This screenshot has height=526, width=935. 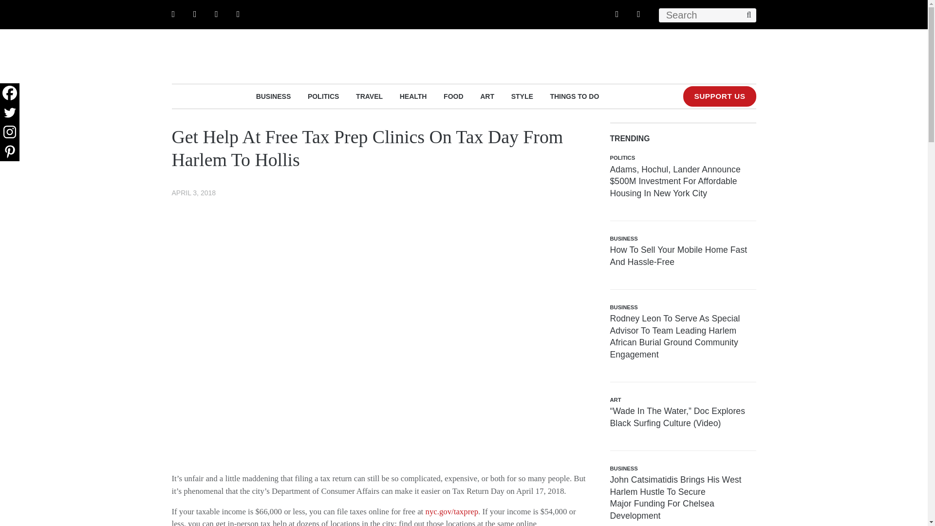 I want to click on Facebook, so click(x=10, y=93).